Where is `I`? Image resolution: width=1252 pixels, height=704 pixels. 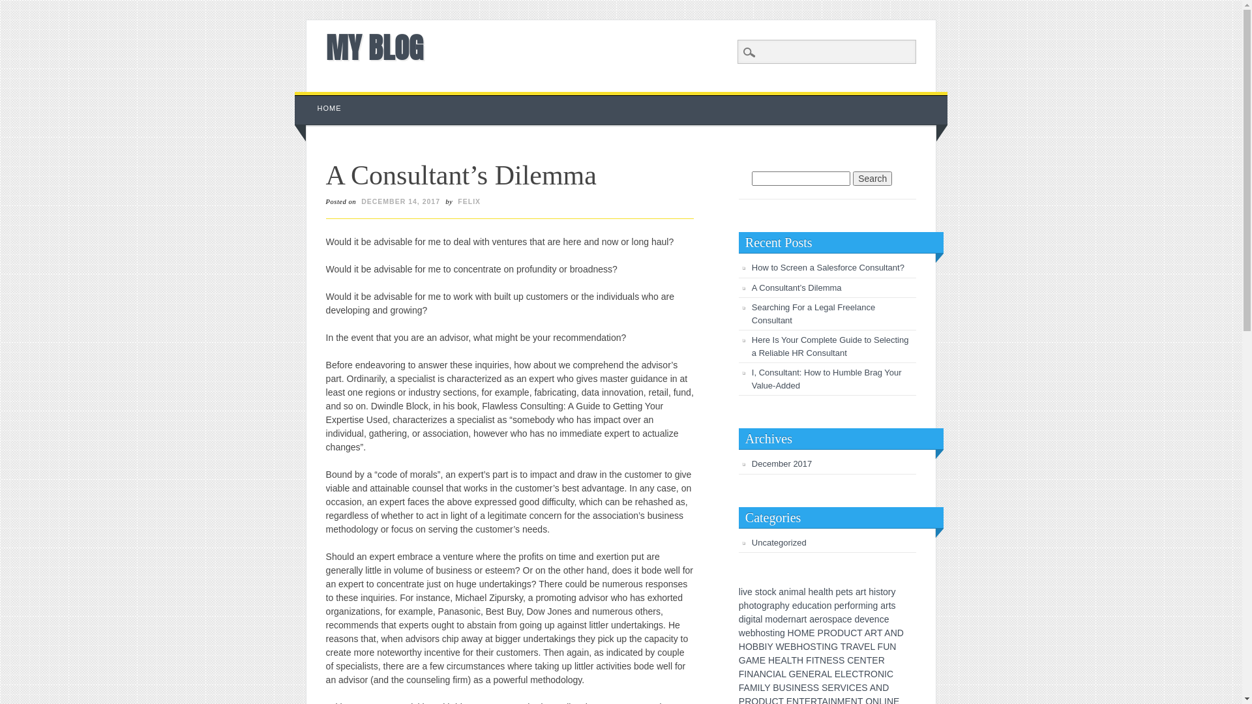 I is located at coordinates (848, 688).